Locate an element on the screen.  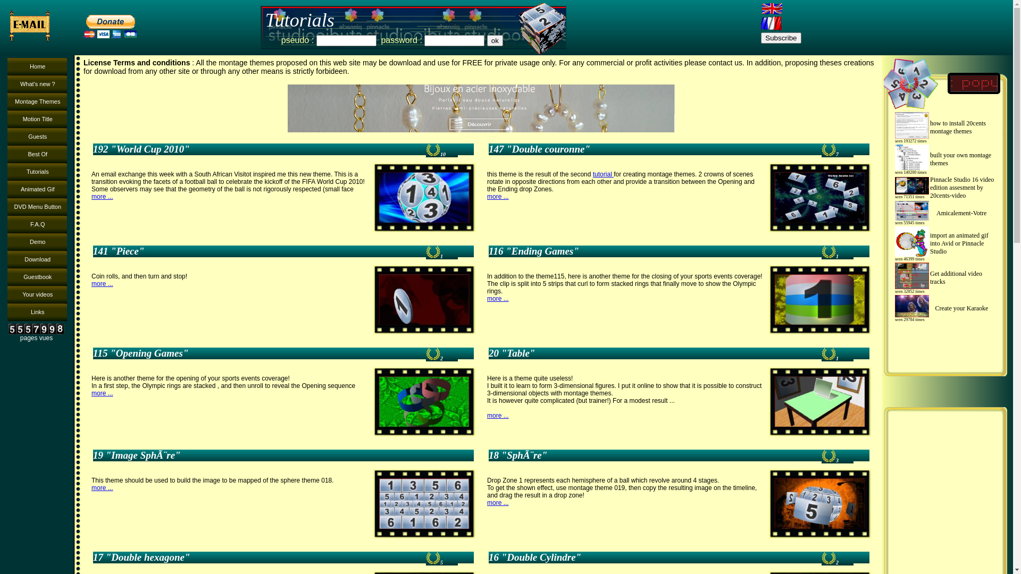
ok is located at coordinates (495, 40).